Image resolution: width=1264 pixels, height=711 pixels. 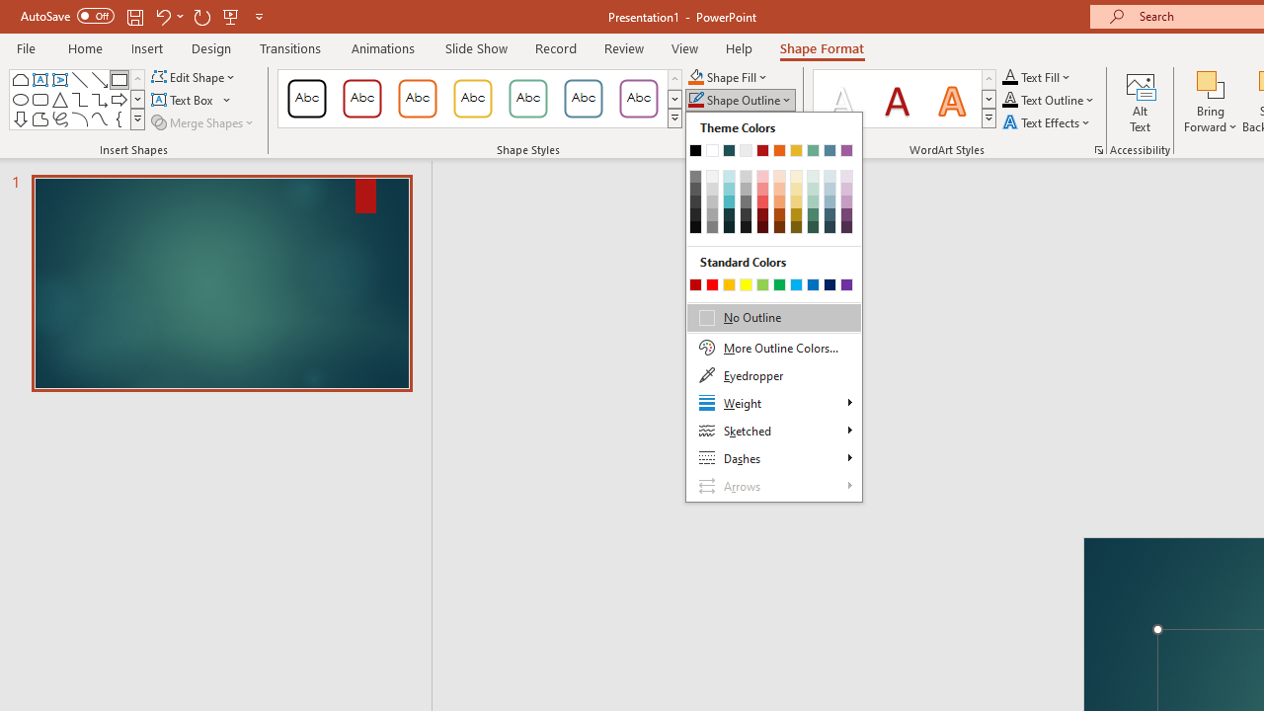 What do you see at coordinates (20, 79) in the screenshot?
I see `Rectangle: Top Corners Snipped` at bounding box center [20, 79].